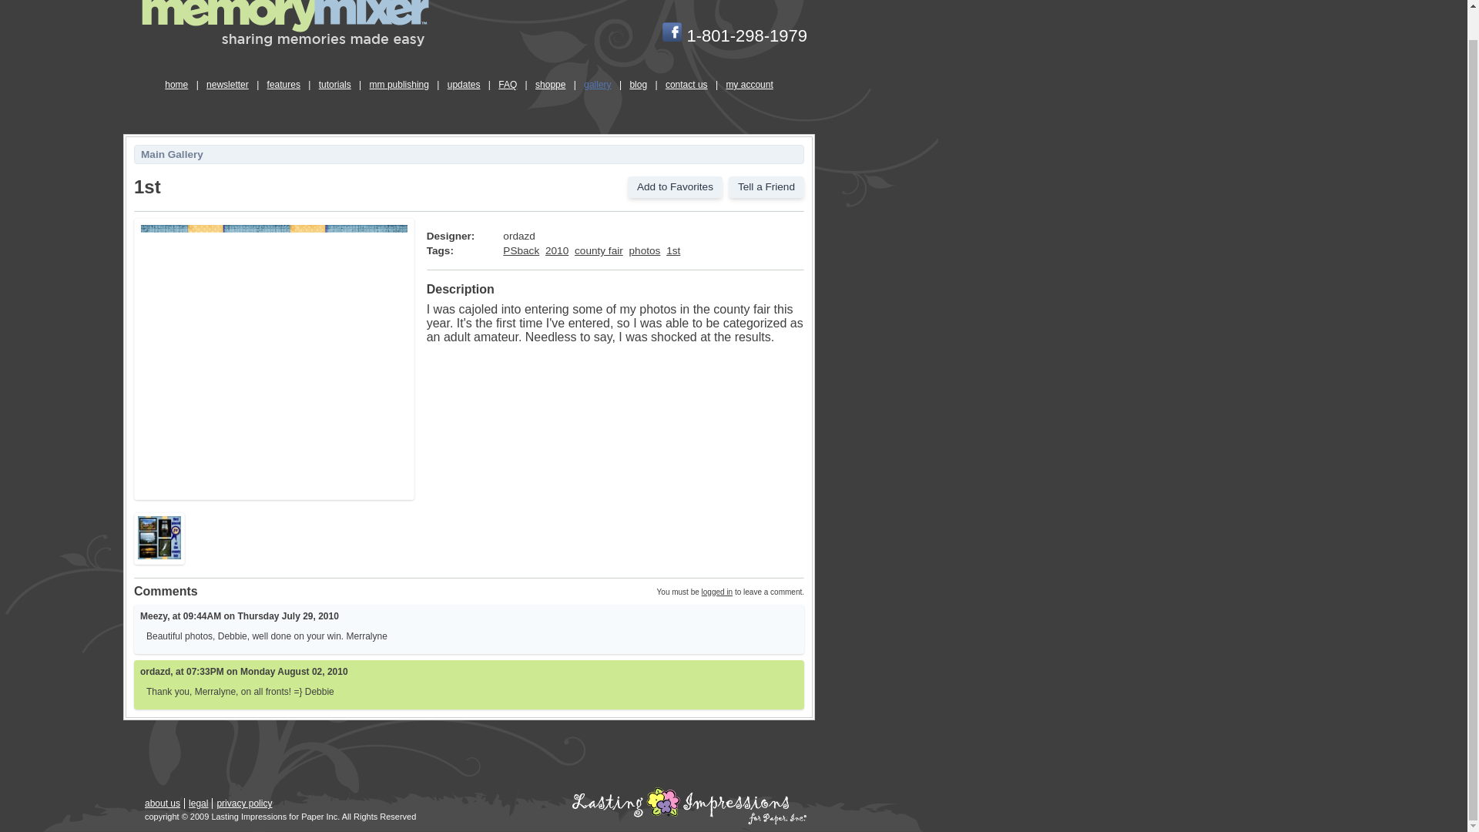 The width and height of the screenshot is (1479, 832). What do you see at coordinates (749, 84) in the screenshot?
I see `my account` at bounding box center [749, 84].